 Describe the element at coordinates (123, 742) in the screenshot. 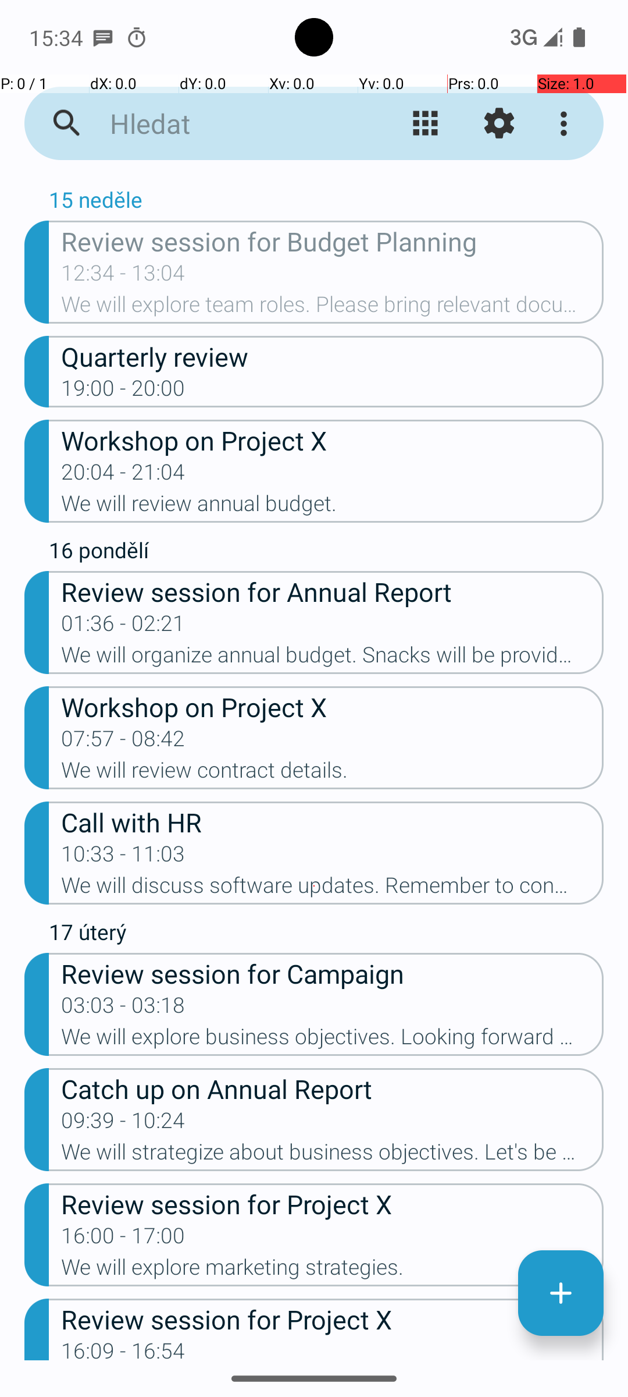

I see `07:57 - 08:42` at that location.